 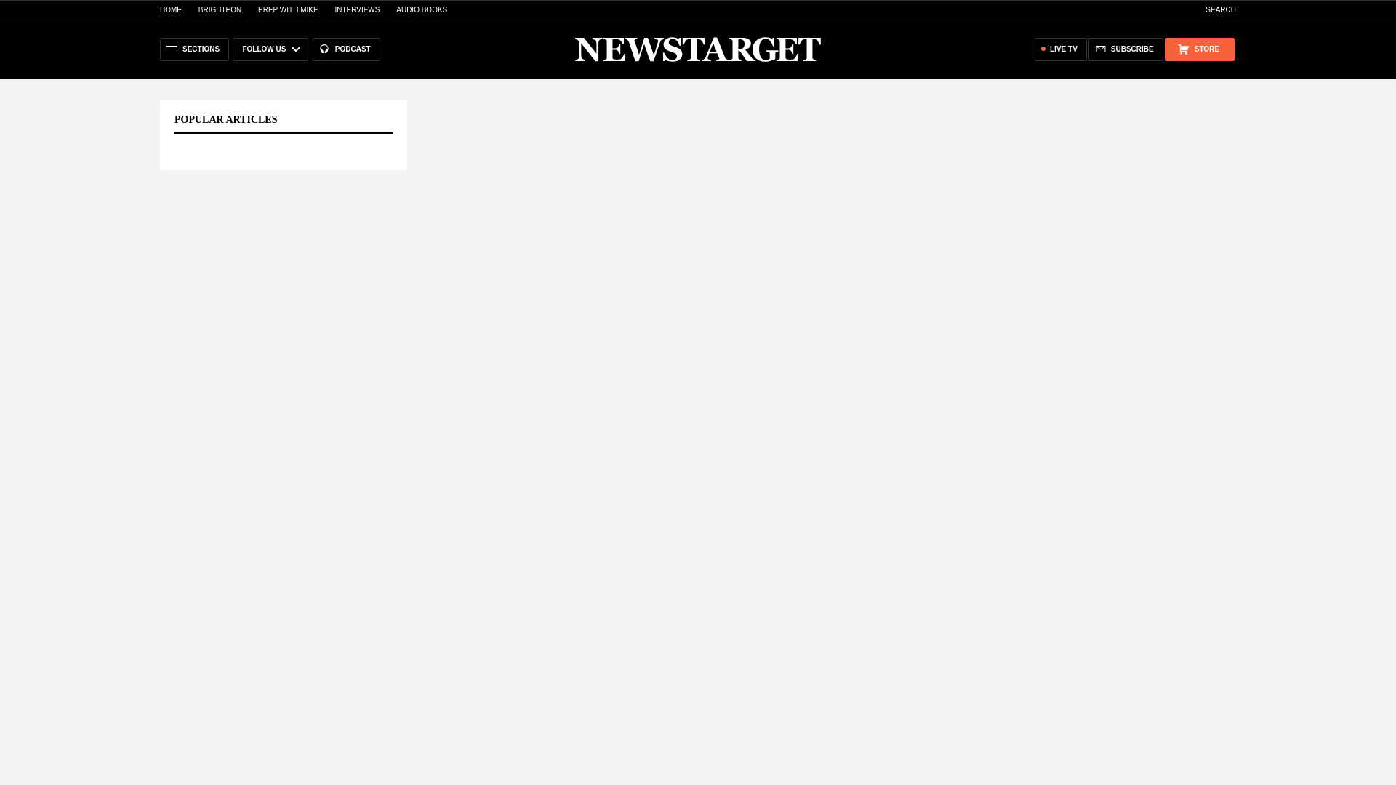 I want to click on INTERVIEWS, so click(x=357, y=9).